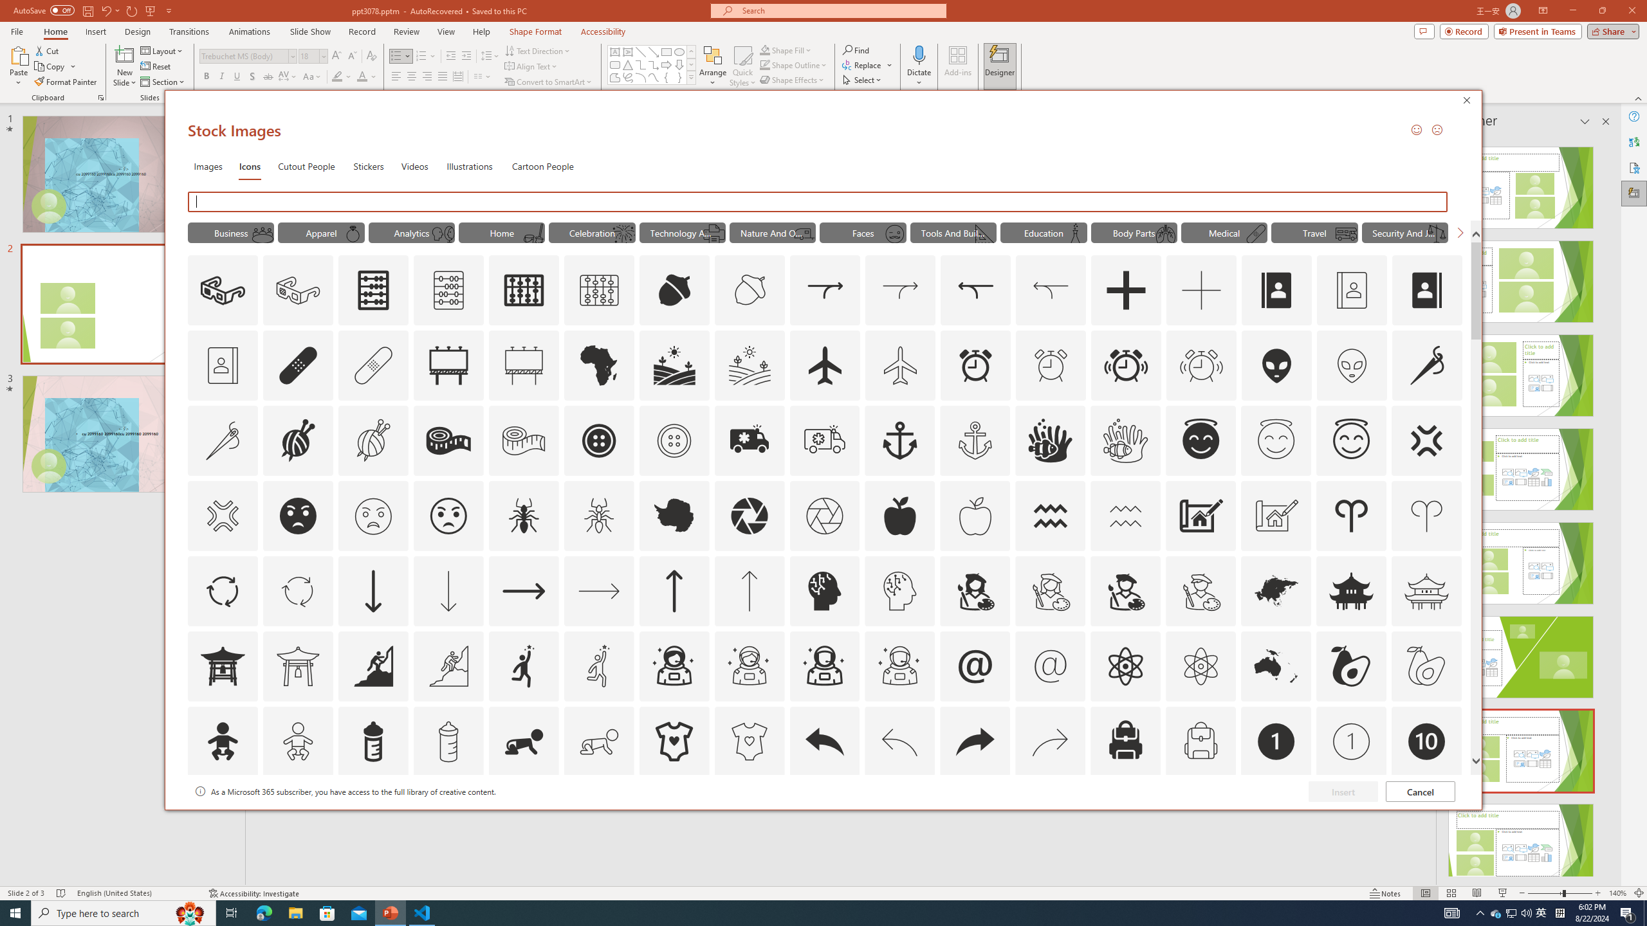  Describe the element at coordinates (371, 57) in the screenshot. I see `Clear Formatting` at that location.